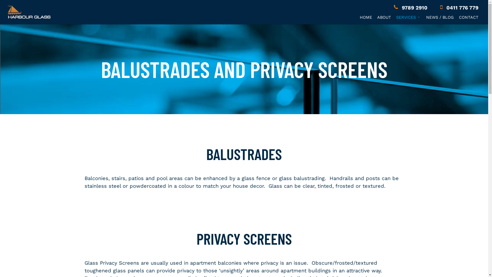 This screenshot has width=492, height=277. I want to click on SERVICES, so click(408, 17).